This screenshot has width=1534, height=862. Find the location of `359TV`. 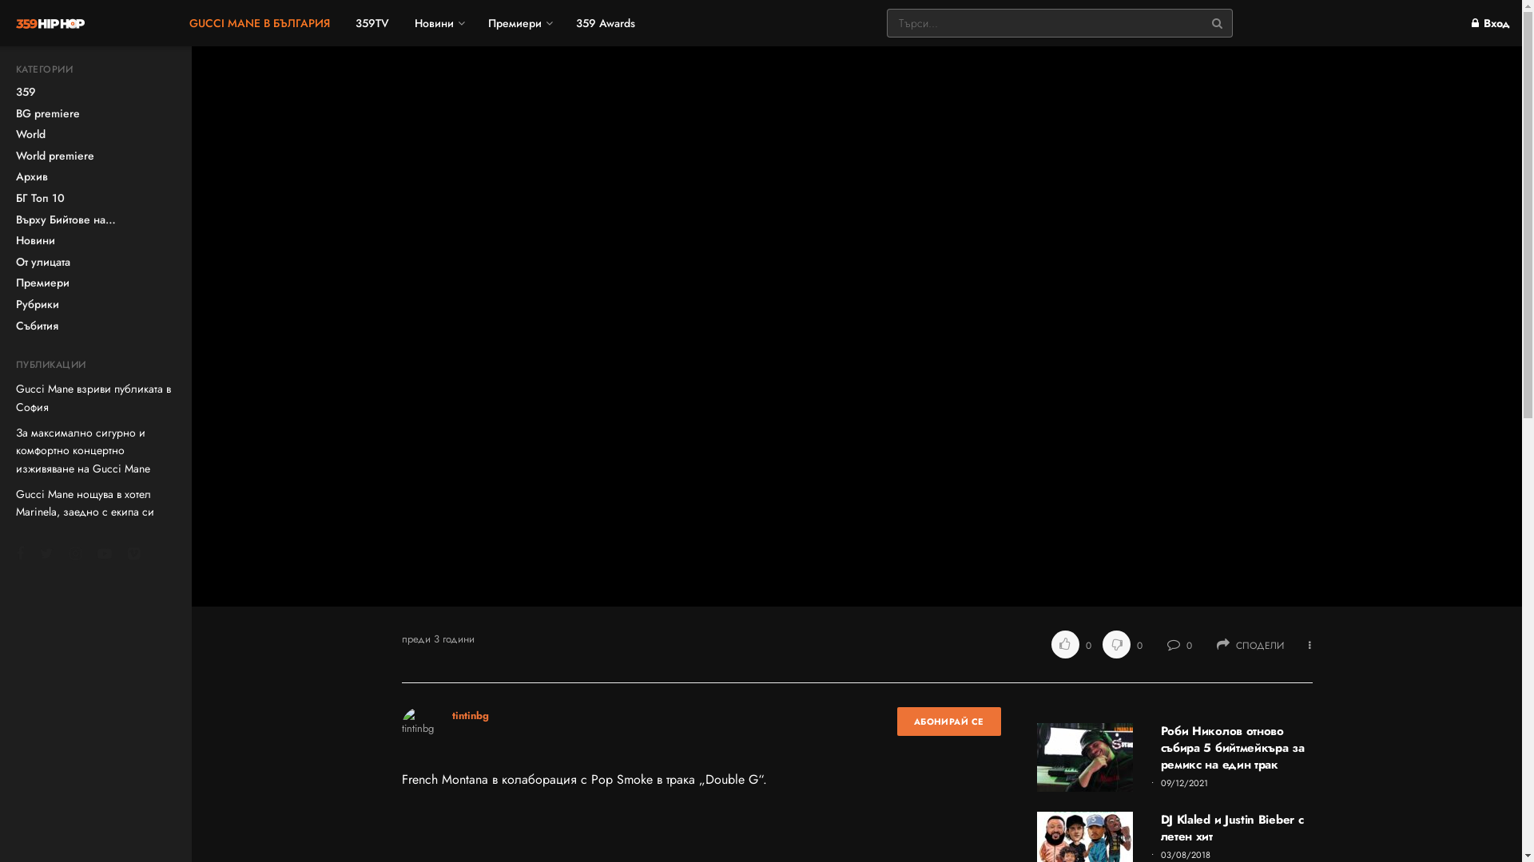

359TV is located at coordinates (372, 23).